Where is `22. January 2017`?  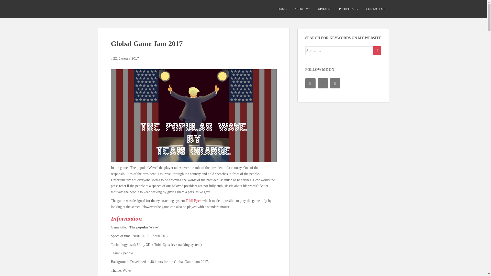 22. January 2017 is located at coordinates (126, 58).